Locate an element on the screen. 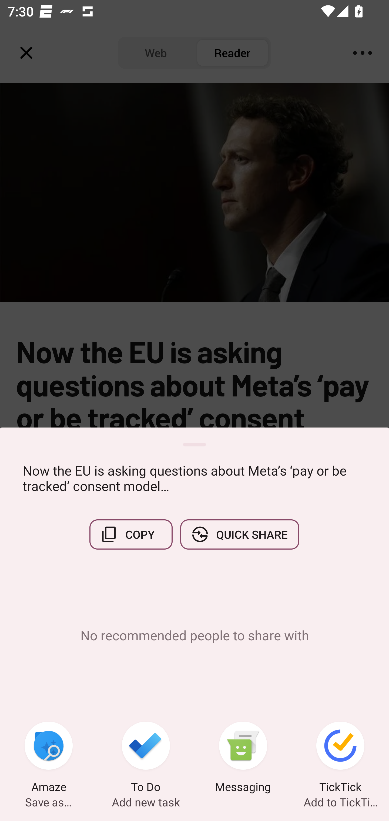 The image size is (389, 821). TickTick Add to TickTick is located at coordinates (340, 758).